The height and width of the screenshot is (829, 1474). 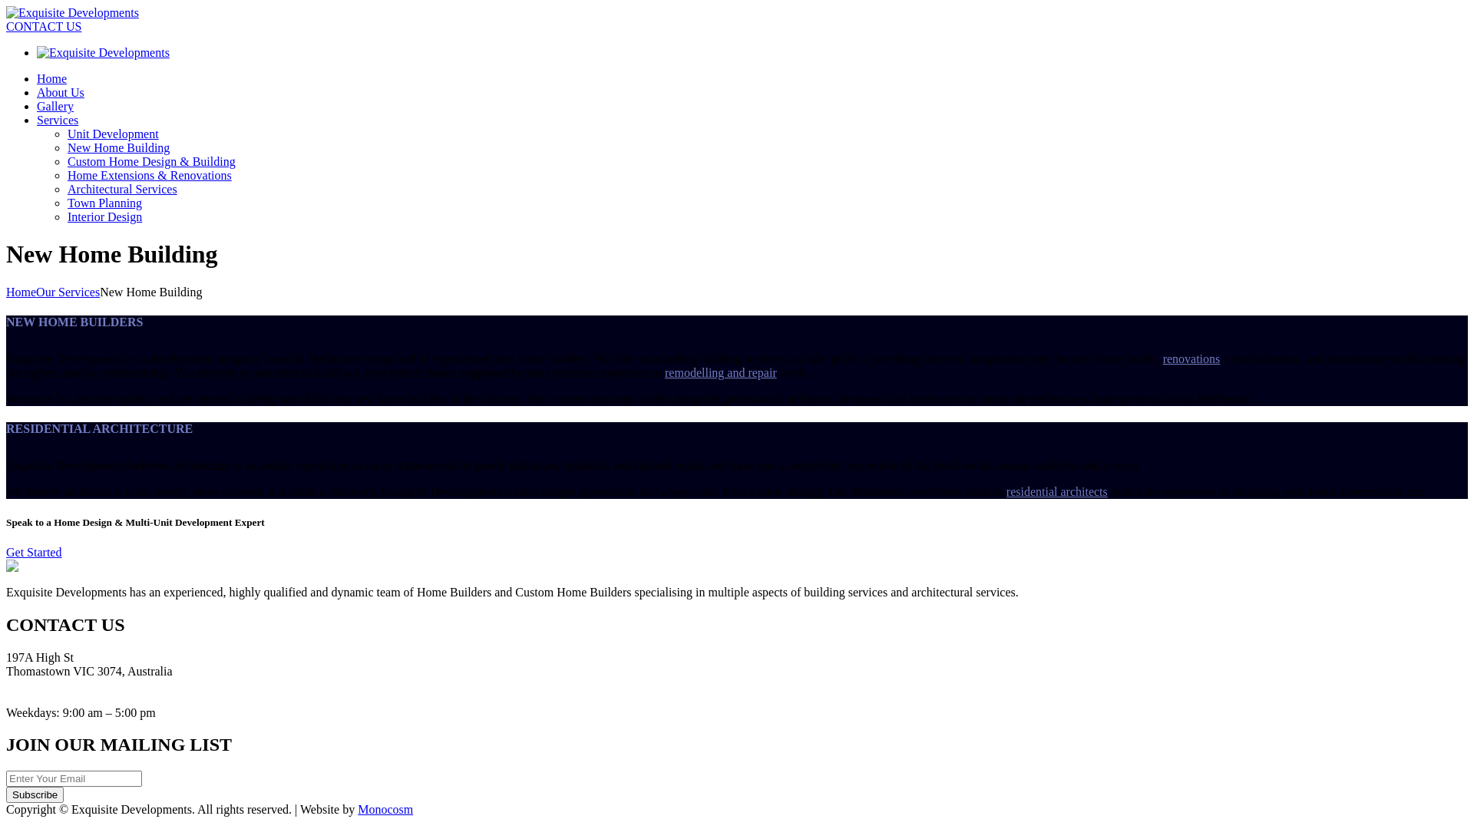 What do you see at coordinates (72, 12) in the screenshot?
I see `Exquisite Developments` at bounding box center [72, 12].